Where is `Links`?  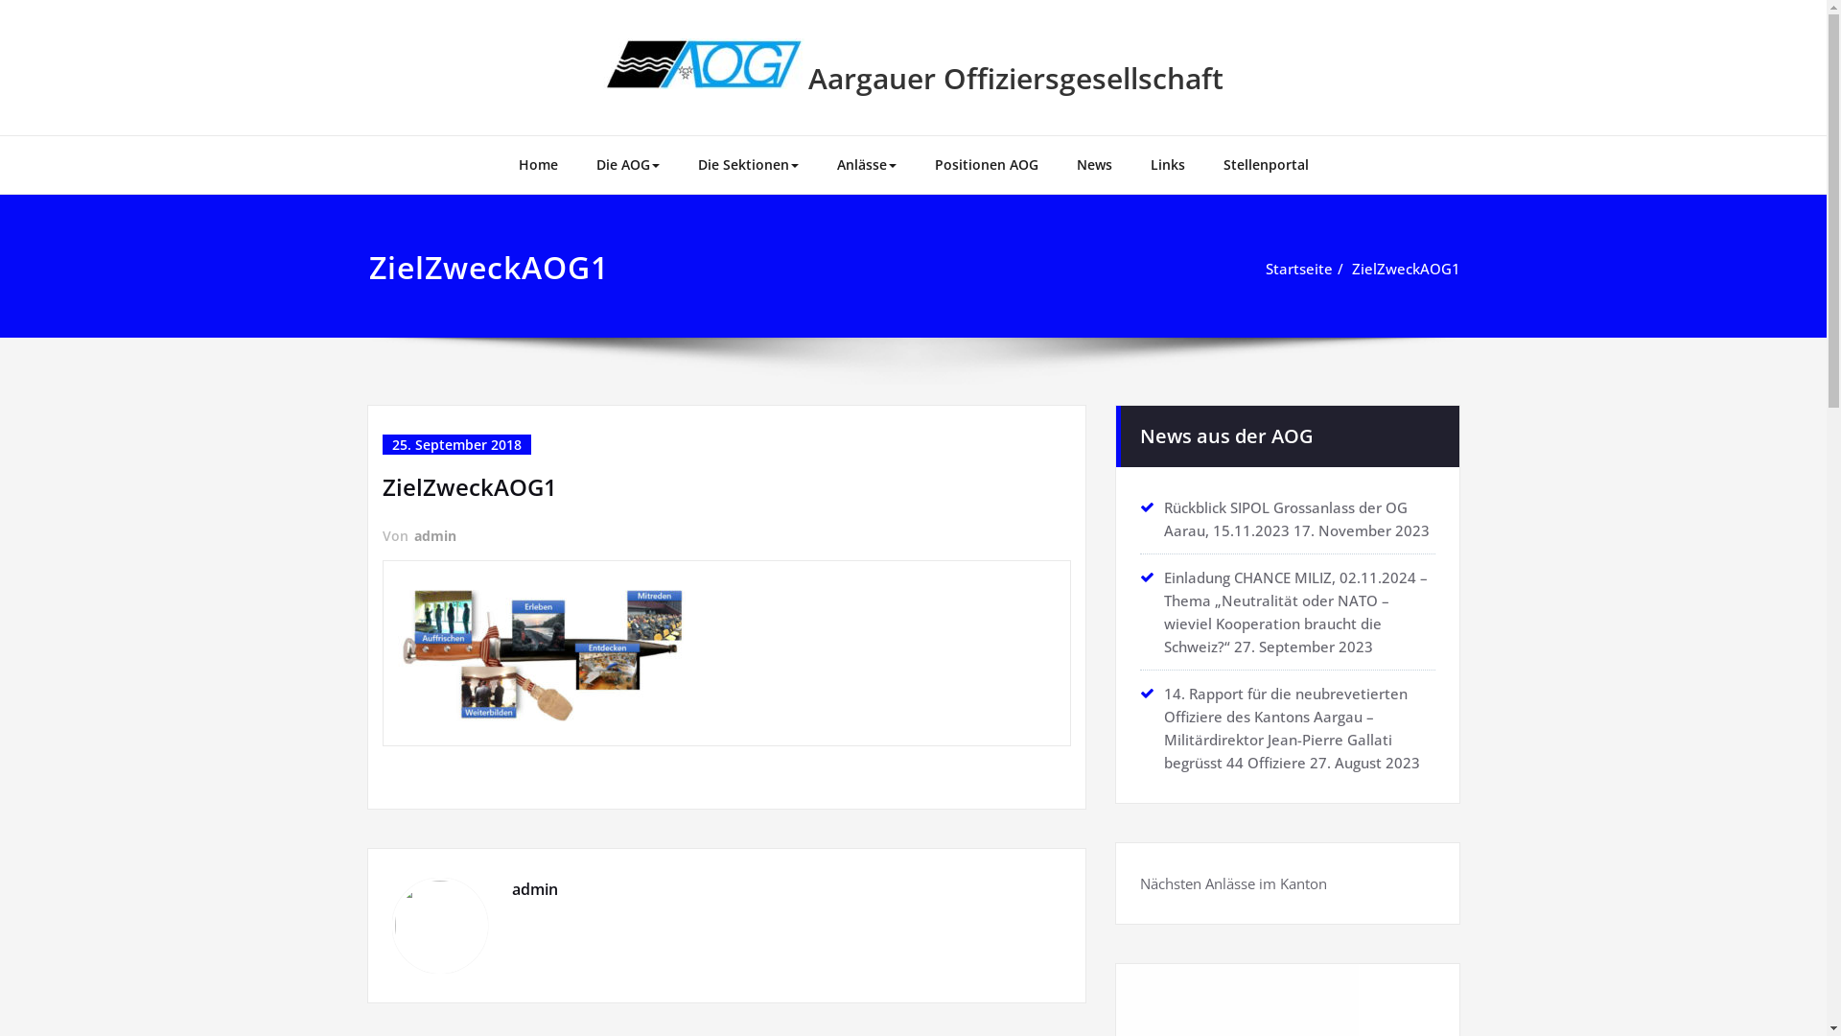 Links is located at coordinates (1168, 165).